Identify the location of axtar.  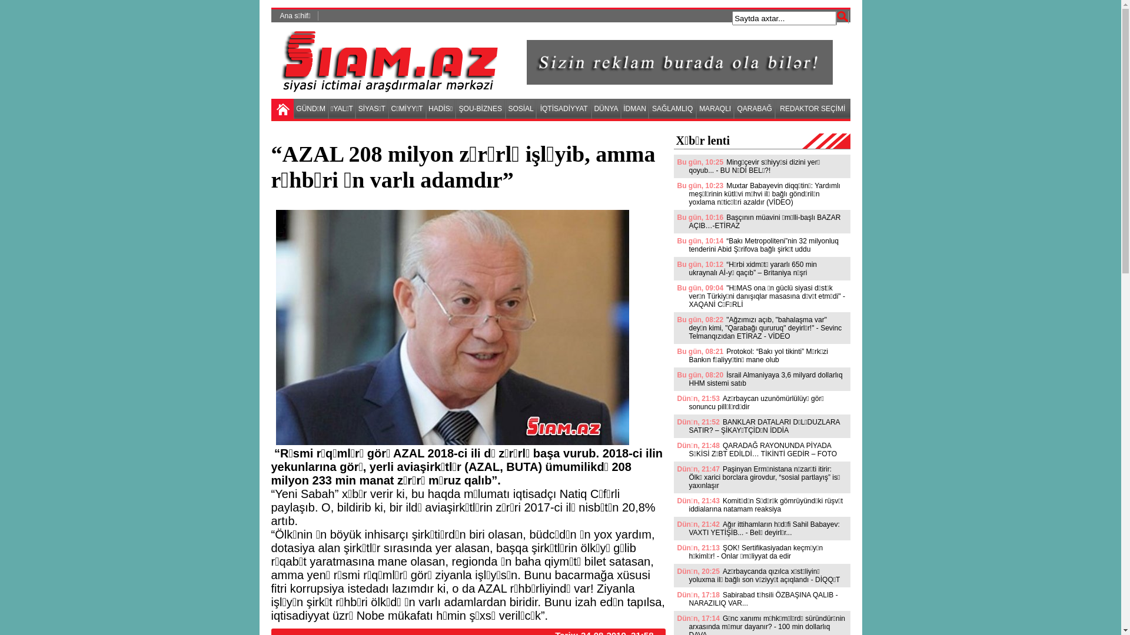
(842, 16).